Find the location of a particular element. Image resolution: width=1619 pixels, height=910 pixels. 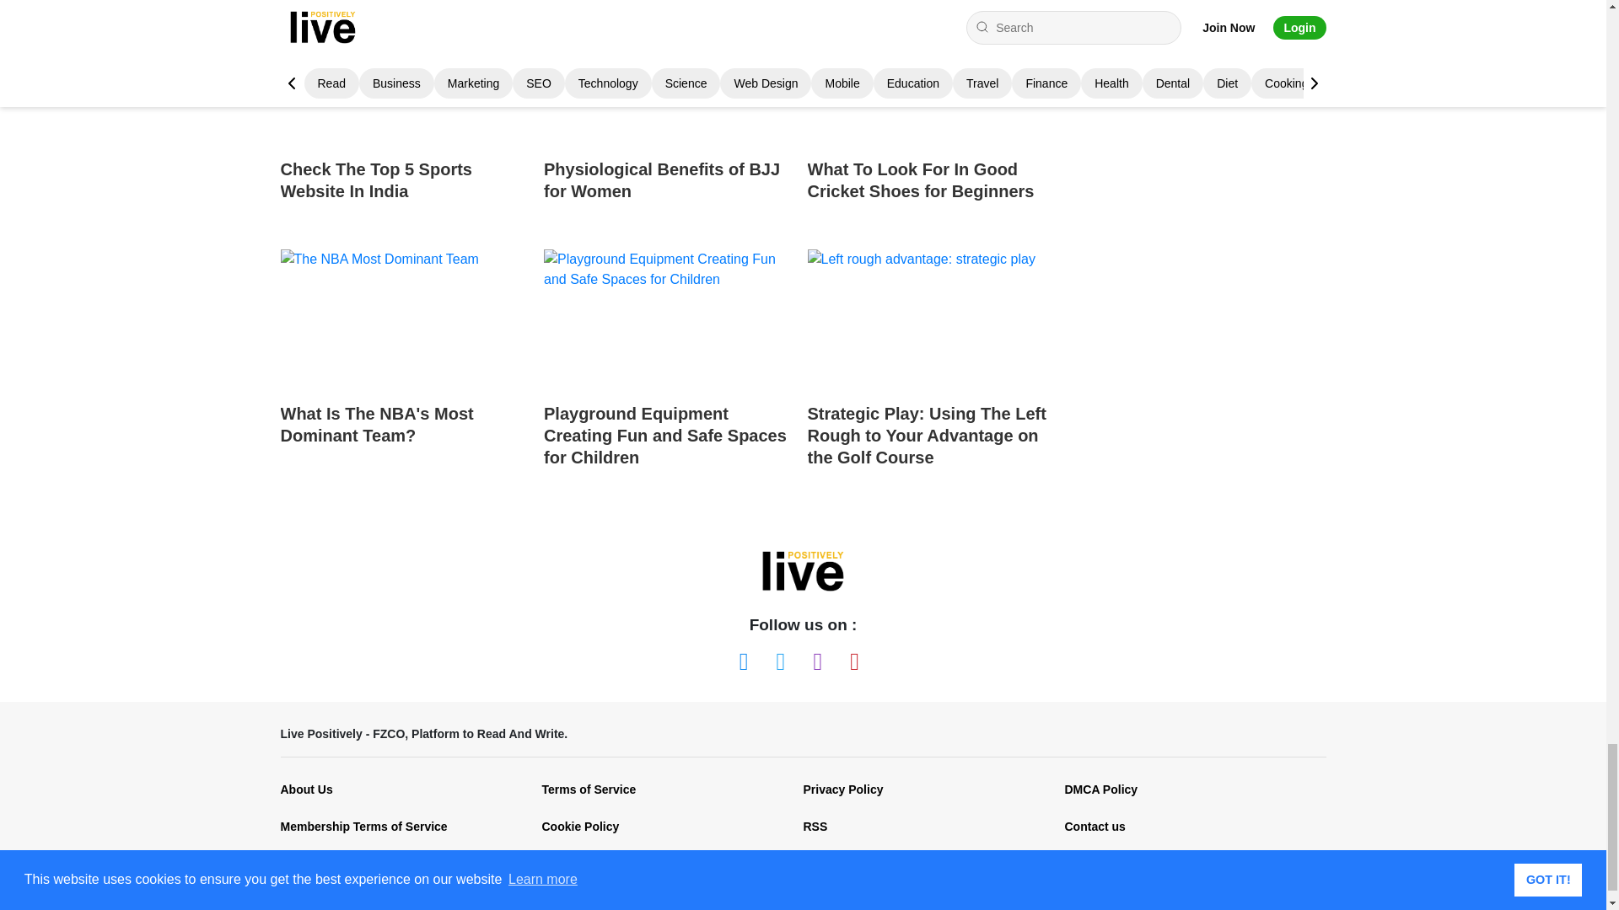

Left rough advantage: strategic play is located at coordinates (933, 319).